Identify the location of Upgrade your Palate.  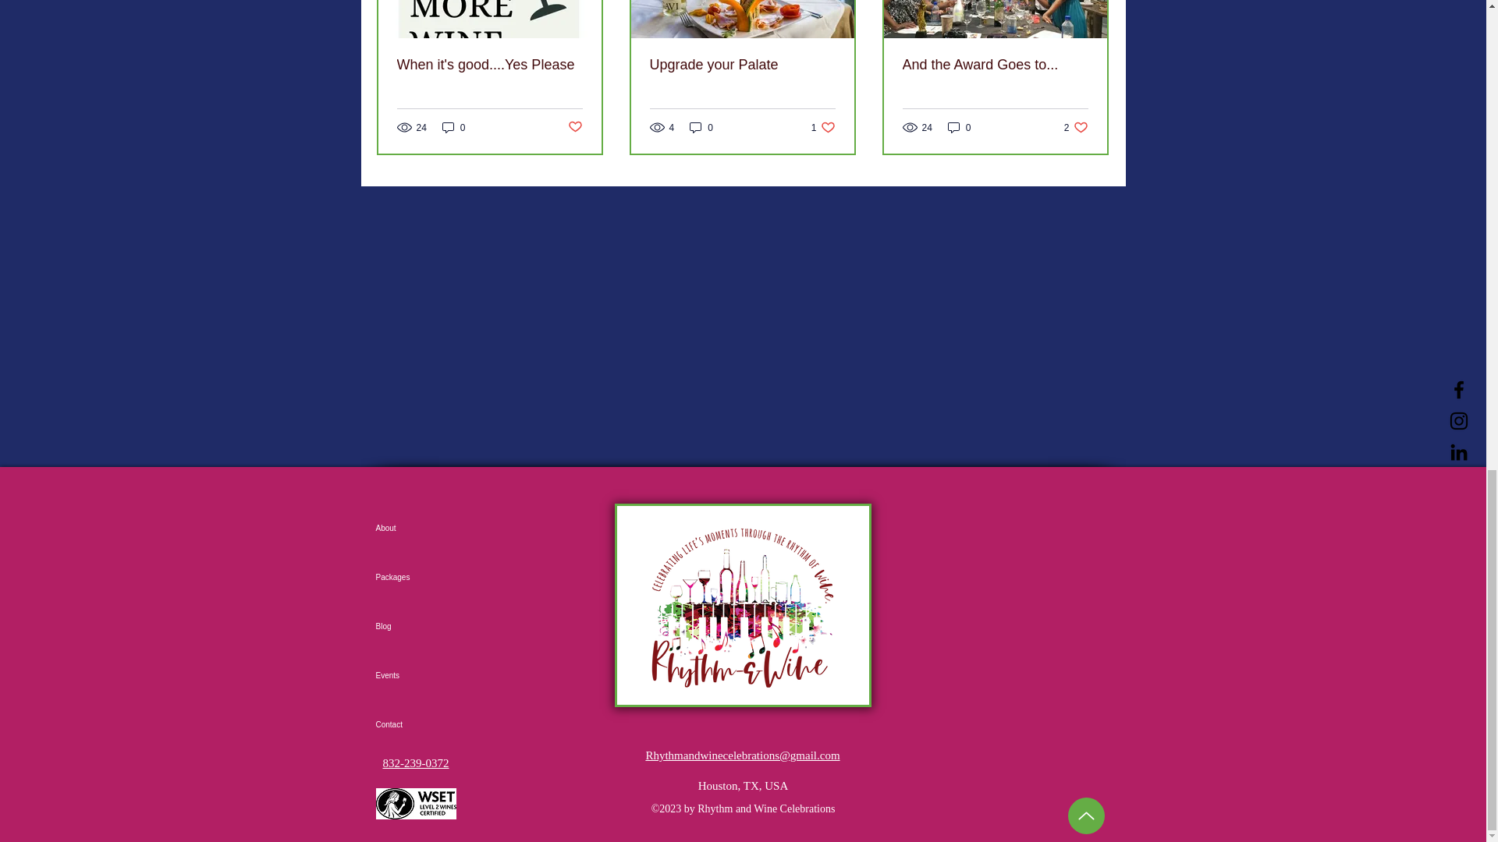
(574, 127).